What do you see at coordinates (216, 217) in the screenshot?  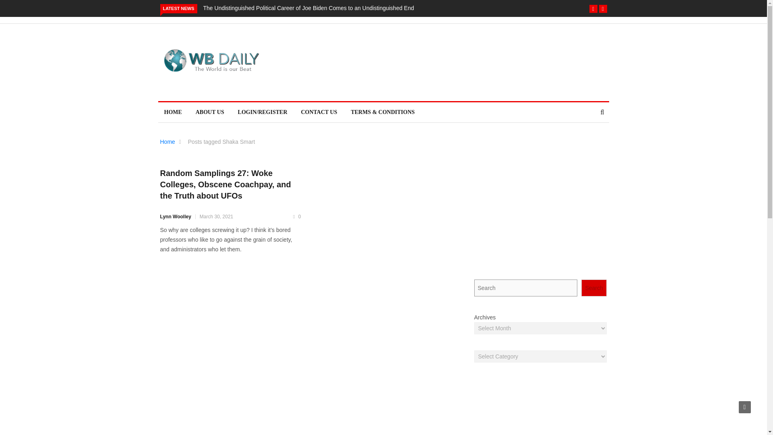 I see `March 30, 2021` at bounding box center [216, 217].